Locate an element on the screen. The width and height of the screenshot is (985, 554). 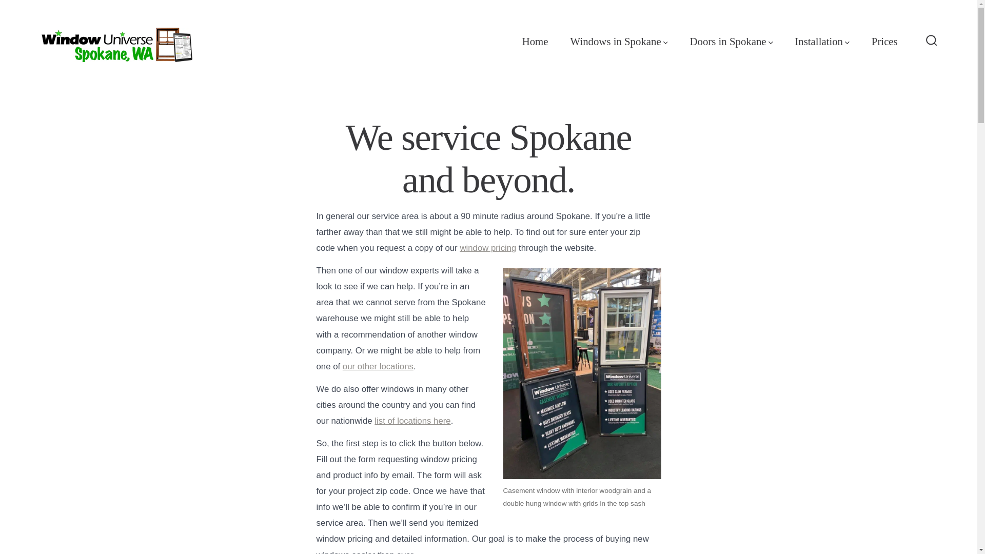
our other locations is located at coordinates (378, 366).